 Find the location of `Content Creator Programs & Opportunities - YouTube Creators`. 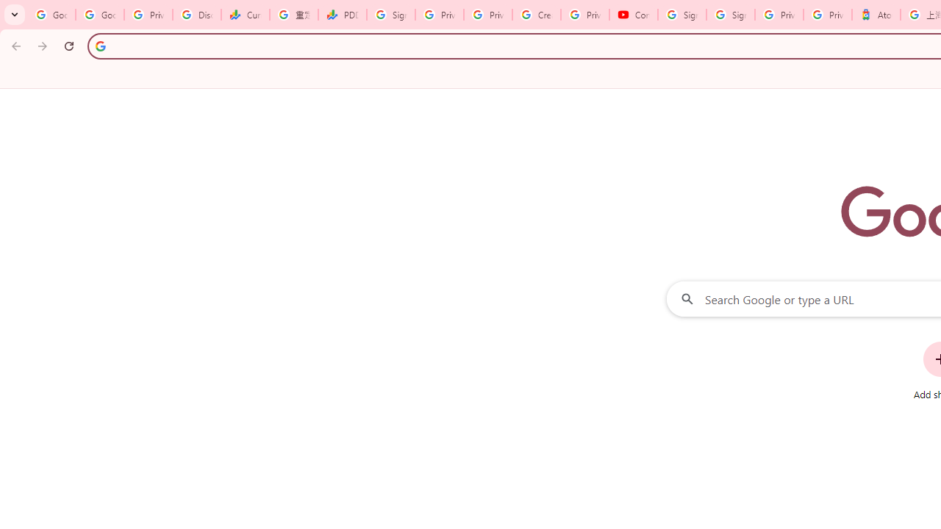

Content Creator Programs & Opportunities - YouTube Creators is located at coordinates (634, 15).